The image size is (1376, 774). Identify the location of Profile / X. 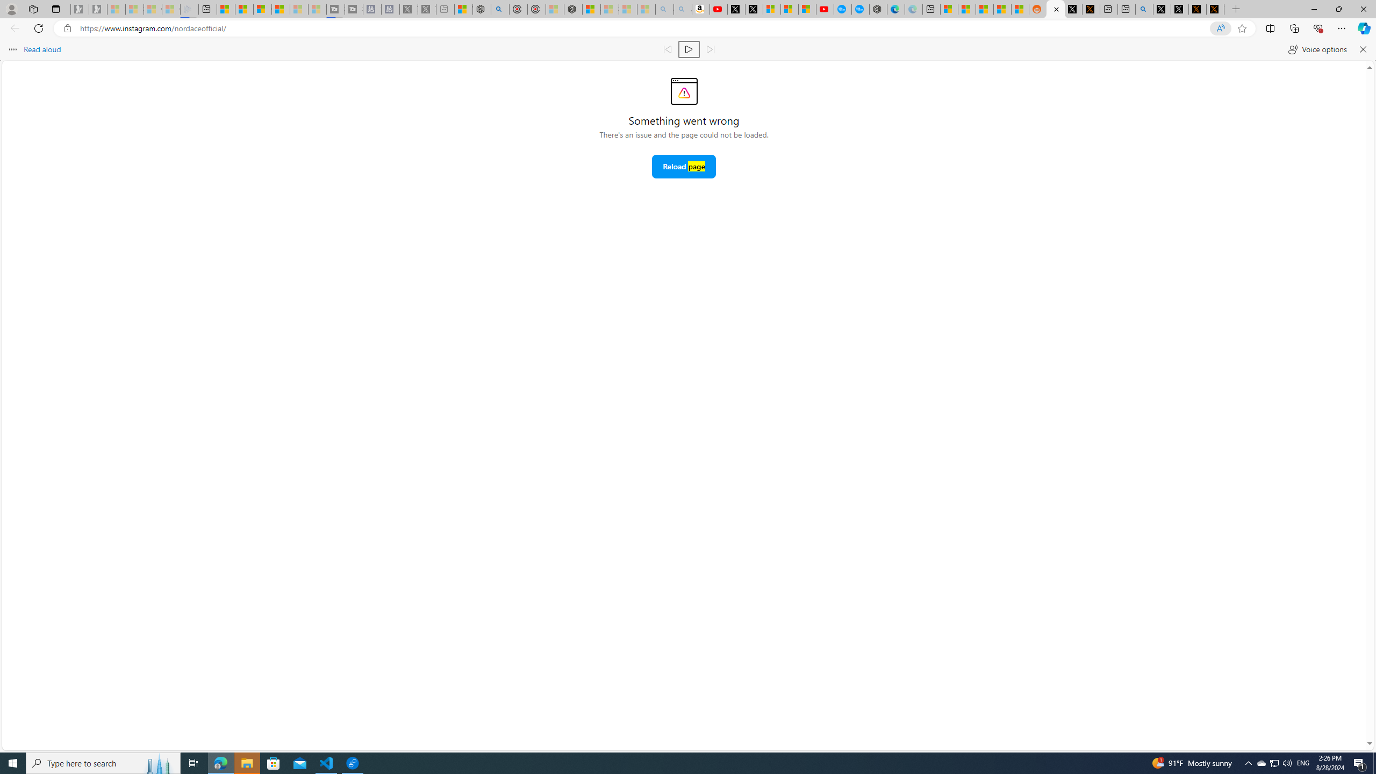
(1162, 9).